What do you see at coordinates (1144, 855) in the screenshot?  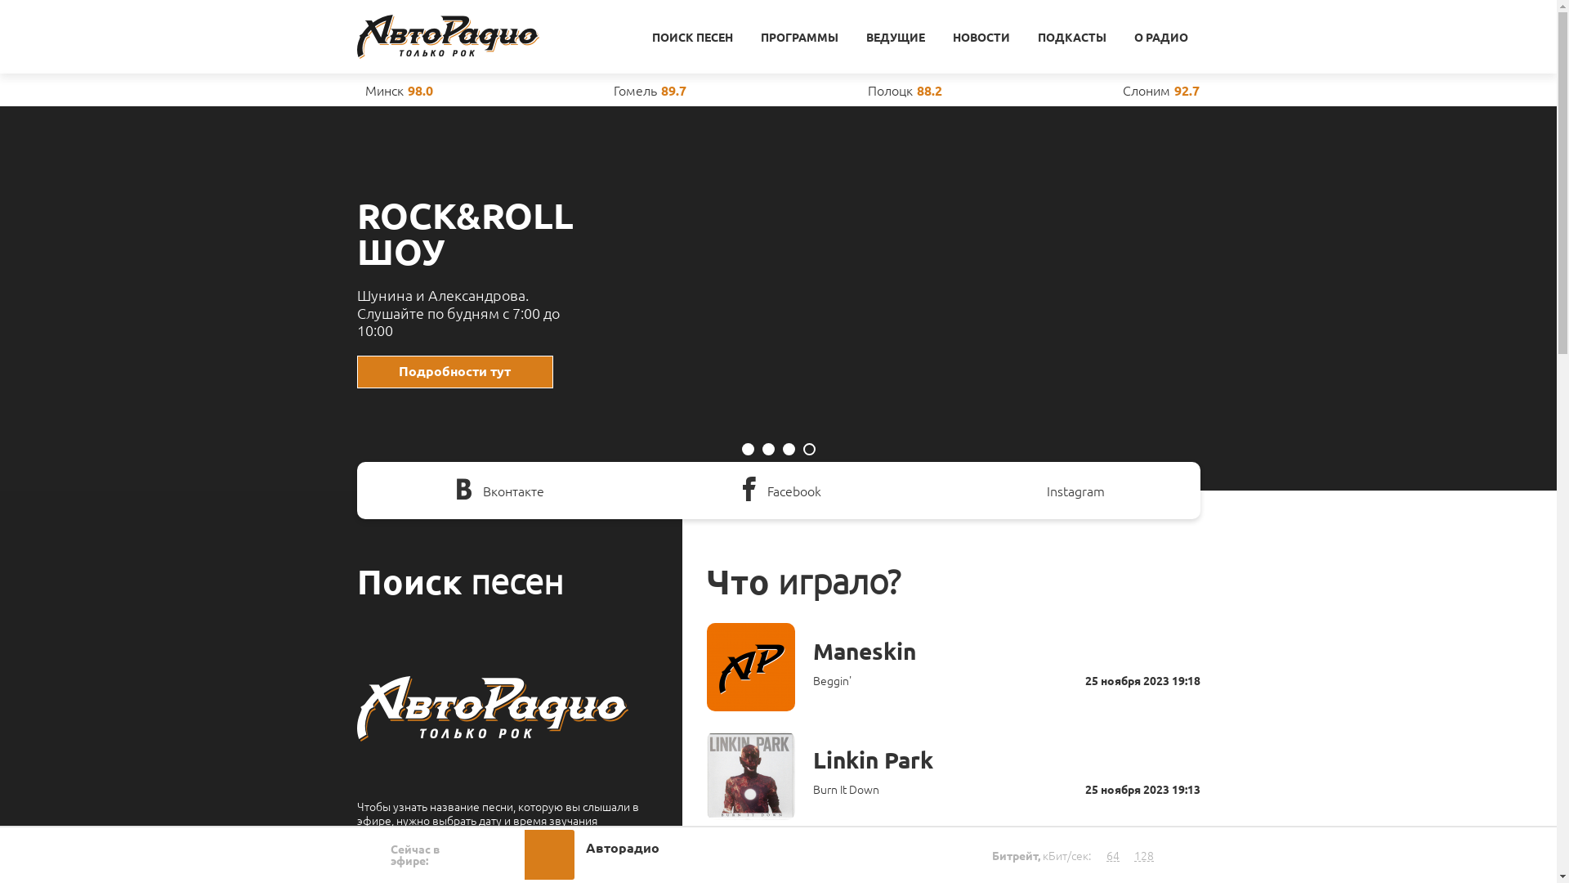 I see `128` at bounding box center [1144, 855].